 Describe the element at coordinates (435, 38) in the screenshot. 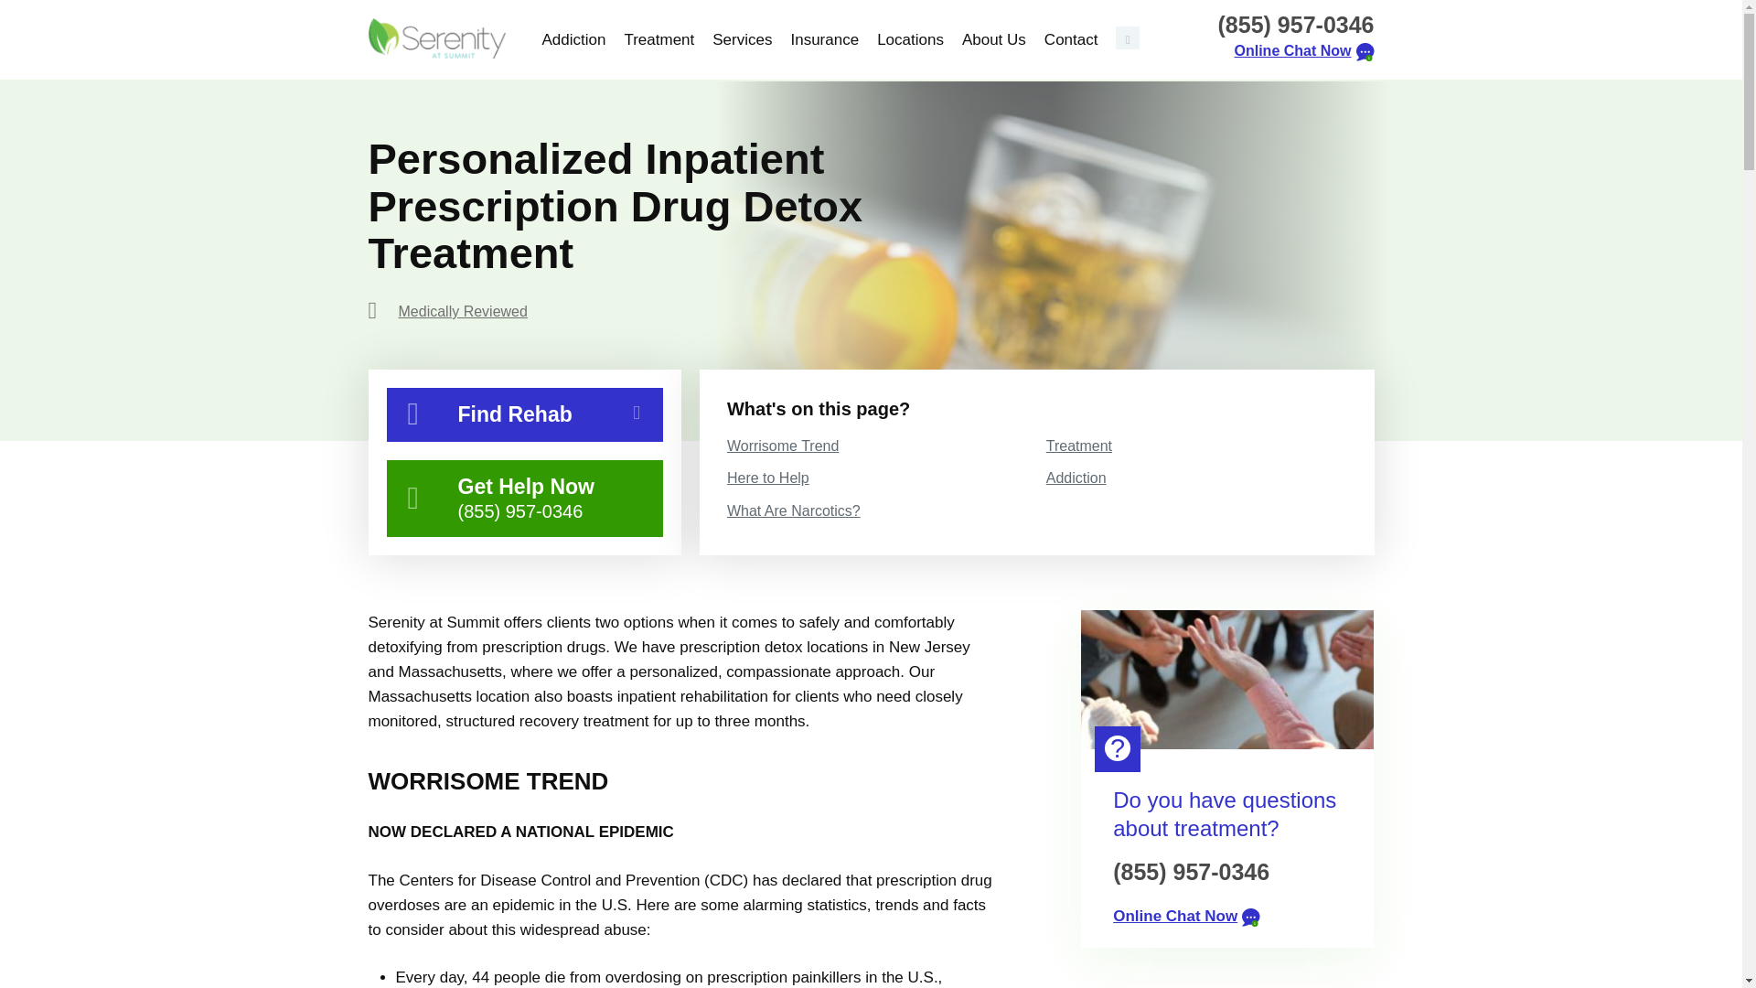

I see `Serenity at Summit` at that location.